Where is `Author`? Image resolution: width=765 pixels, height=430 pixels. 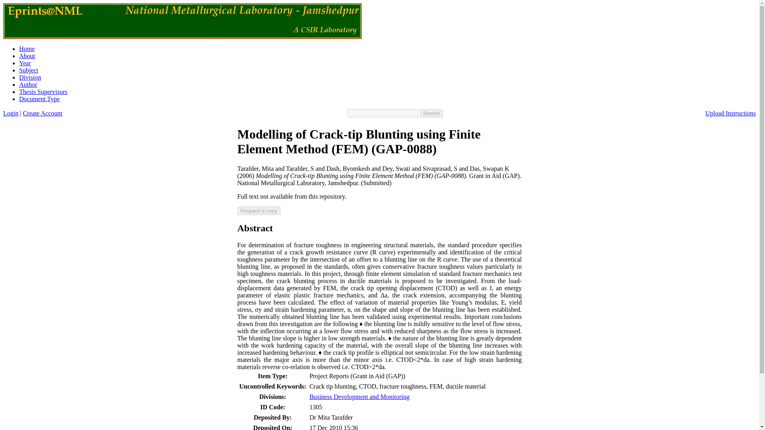 Author is located at coordinates (28, 84).